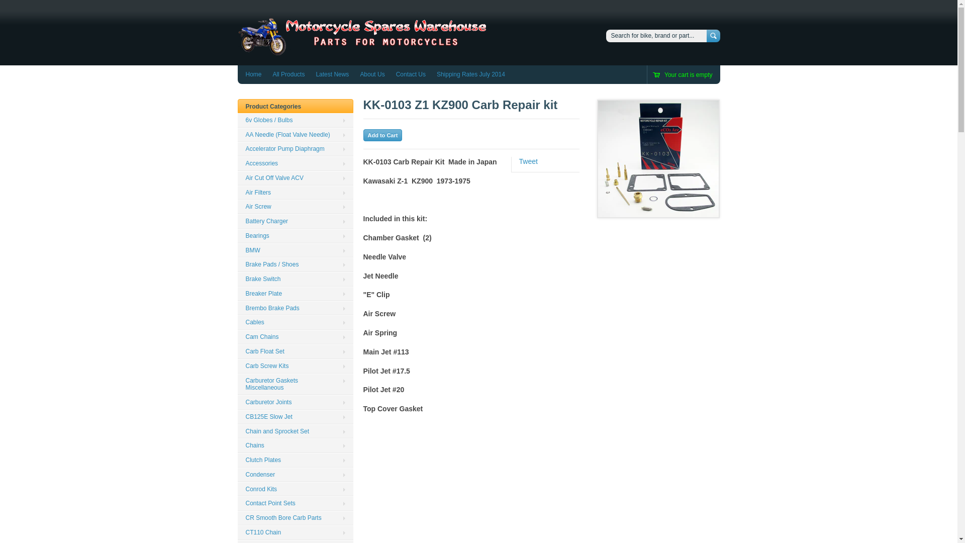 This screenshot has width=965, height=543. Describe the element at coordinates (295, 475) in the screenshot. I see `Condenser` at that location.